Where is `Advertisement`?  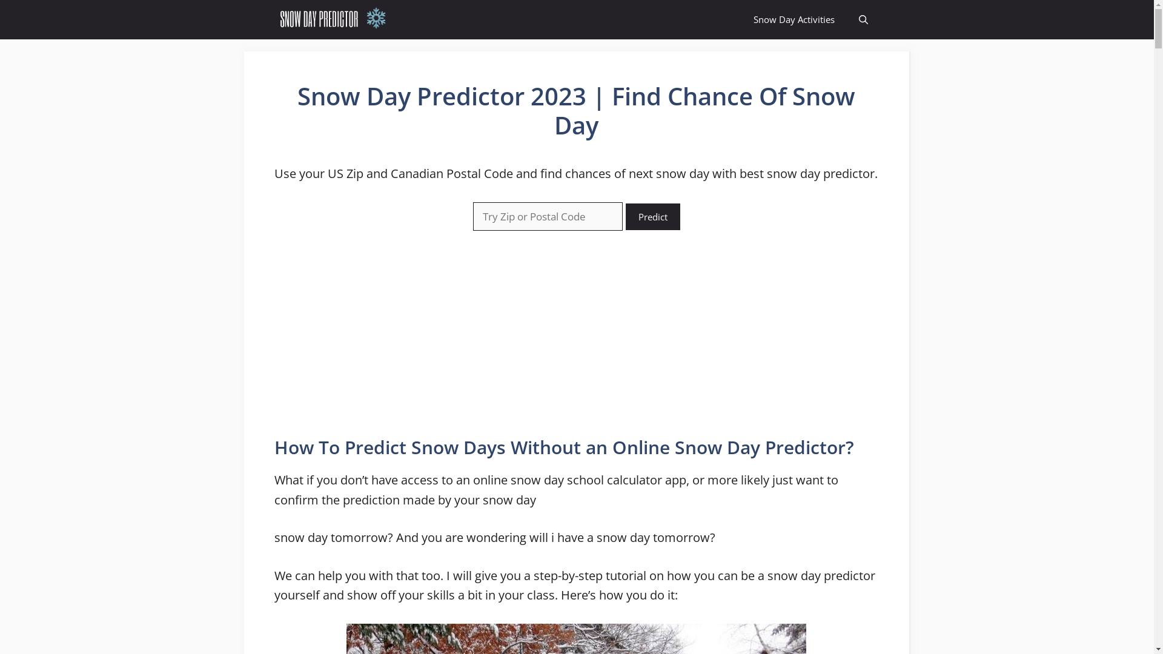 Advertisement is located at coordinates (576, 334).